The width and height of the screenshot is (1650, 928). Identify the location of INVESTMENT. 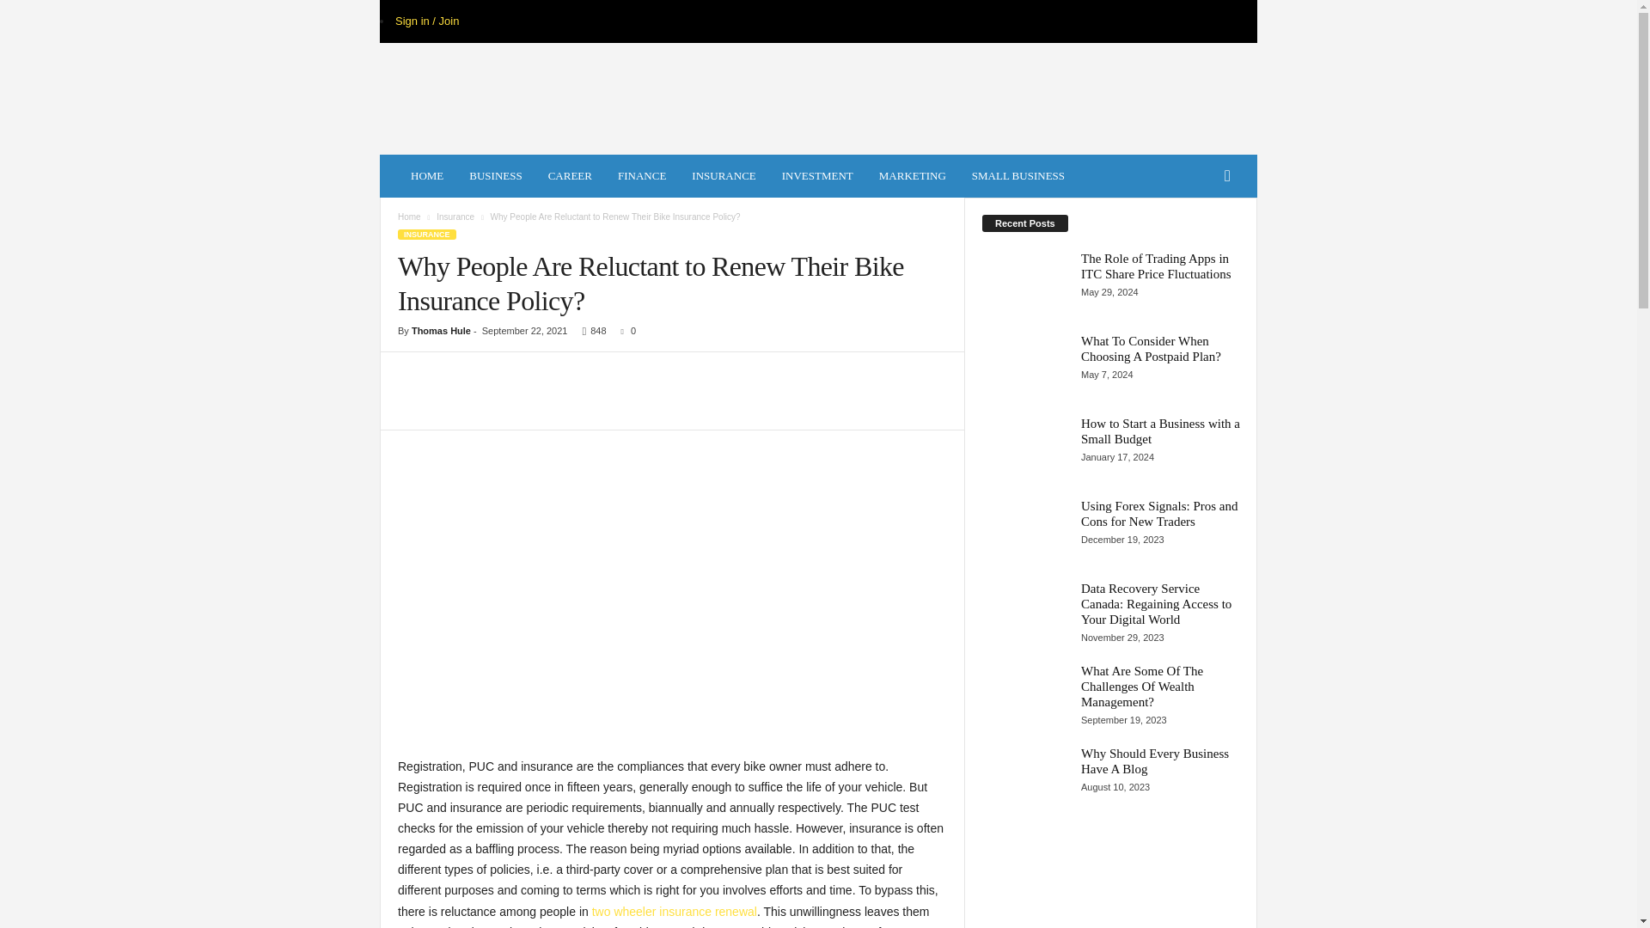
(817, 176).